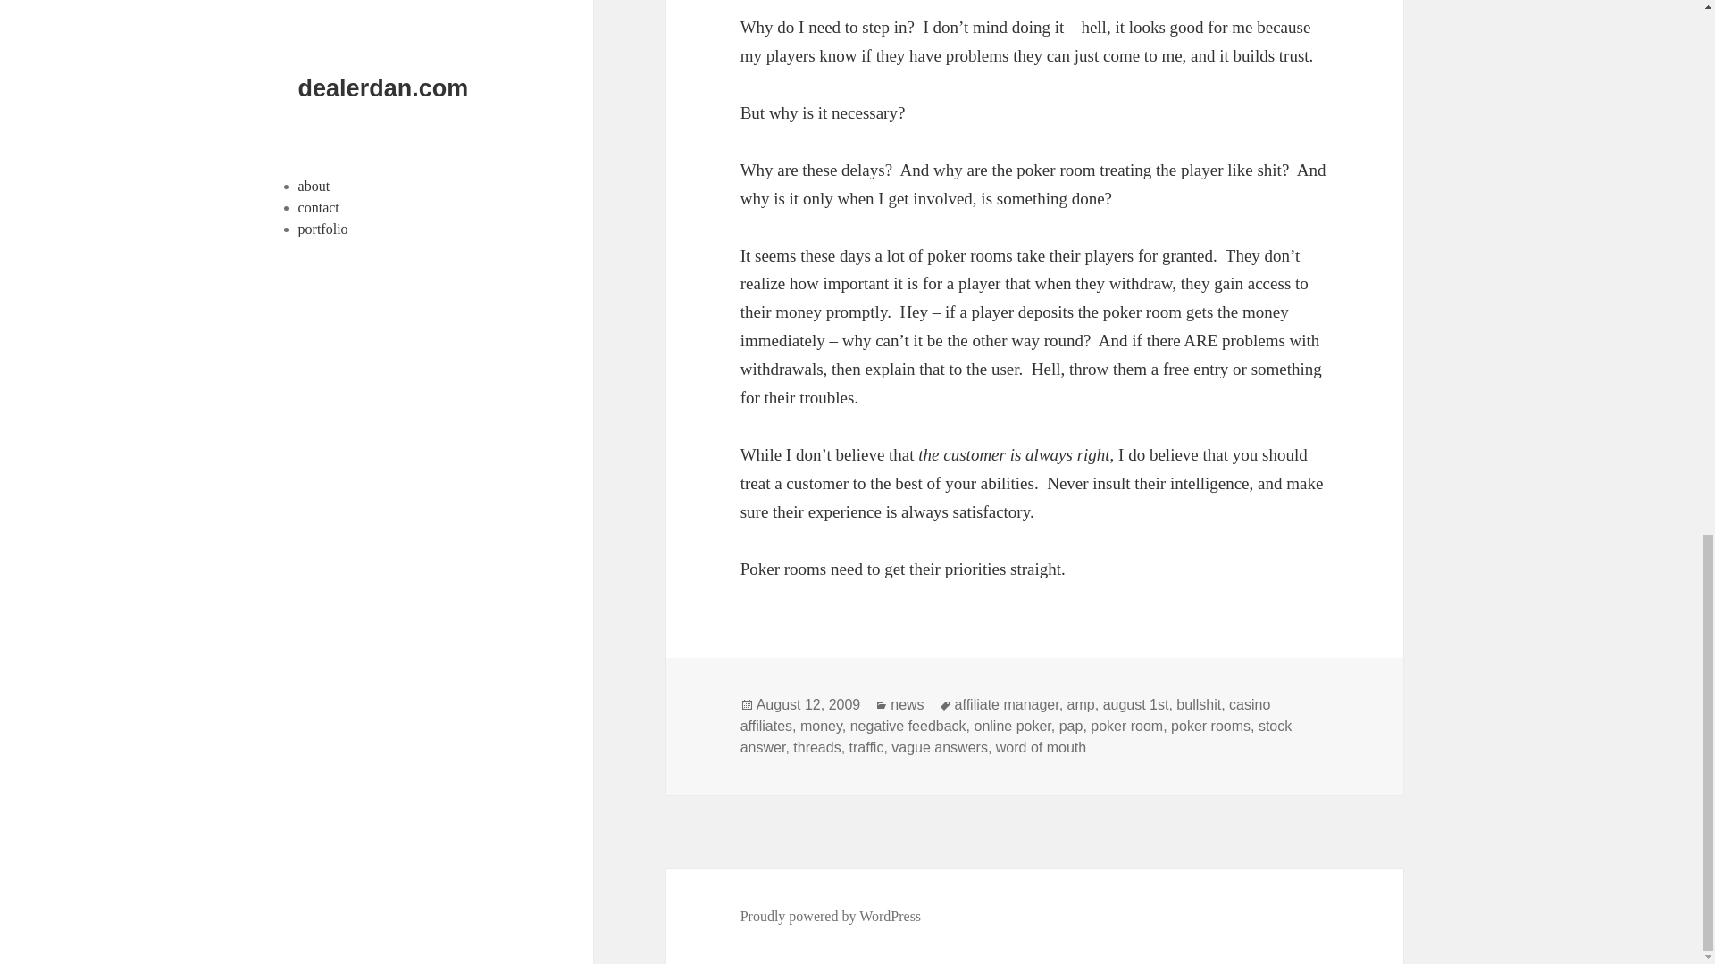  I want to click on amp, so click(1081, 705).